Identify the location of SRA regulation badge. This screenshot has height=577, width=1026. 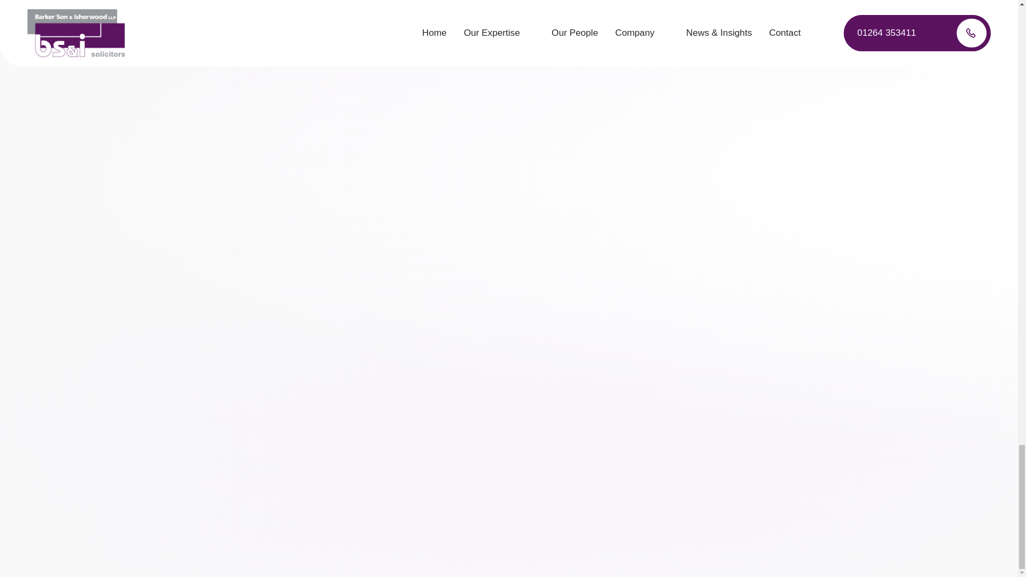
(509, 341).